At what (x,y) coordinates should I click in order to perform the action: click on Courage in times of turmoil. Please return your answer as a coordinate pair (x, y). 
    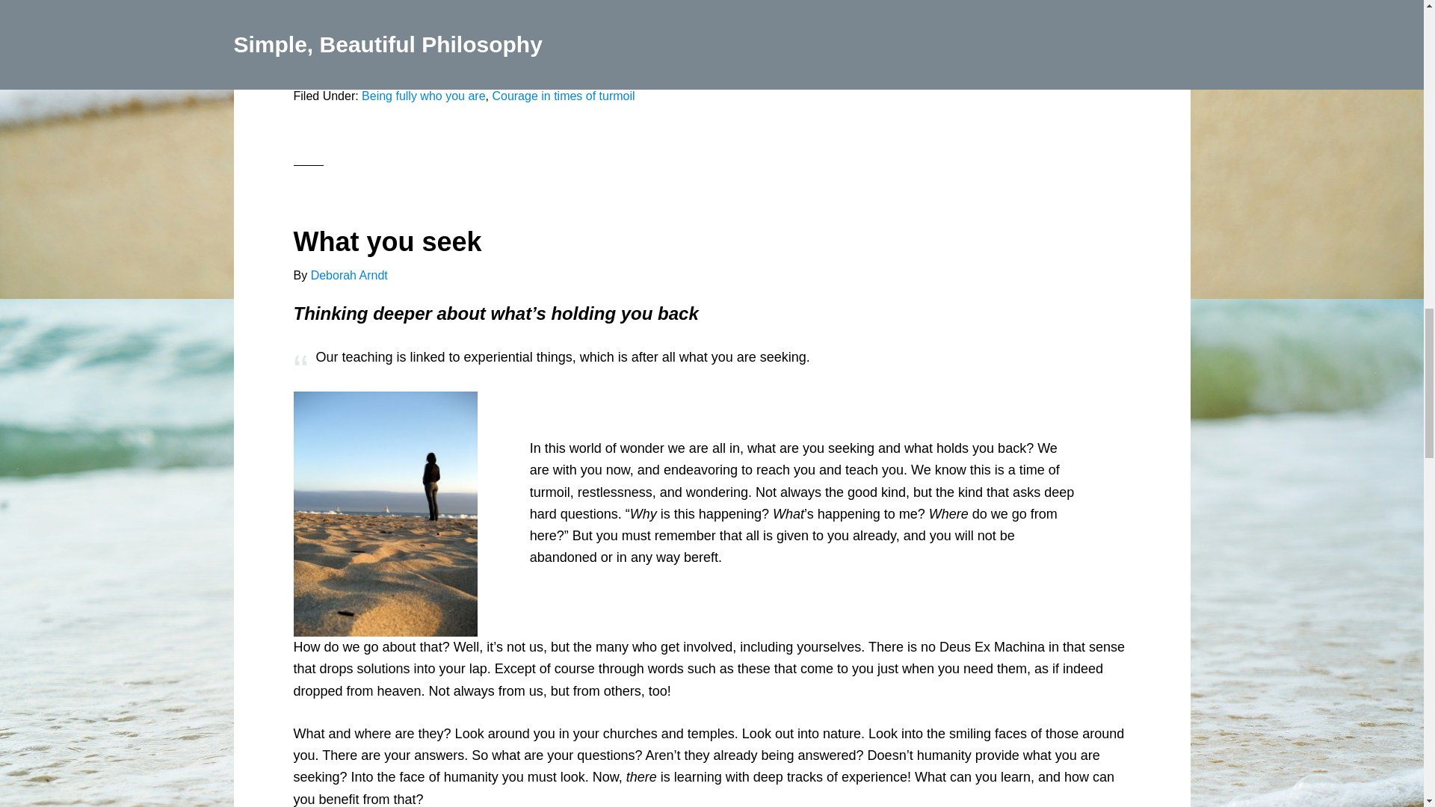
    Looking at the image, I should click on (563, 96).